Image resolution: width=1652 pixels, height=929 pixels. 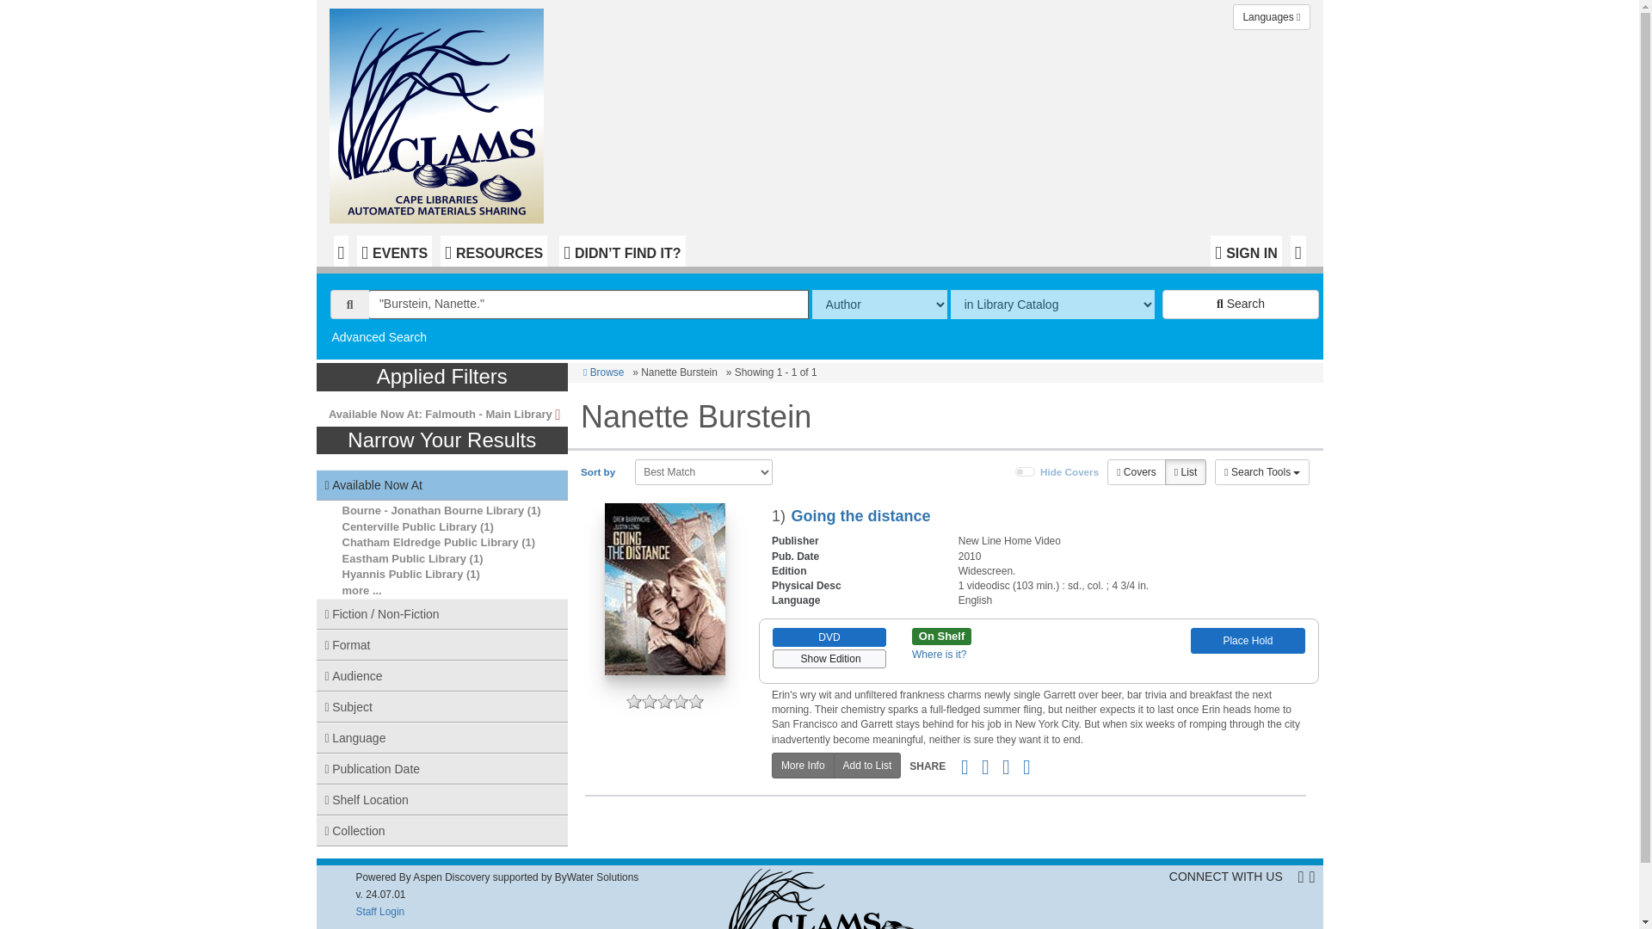 What do you see at coordinates (1241, 305) in the screenshot?
I see ` Search` at bounding box center [1241, 305].